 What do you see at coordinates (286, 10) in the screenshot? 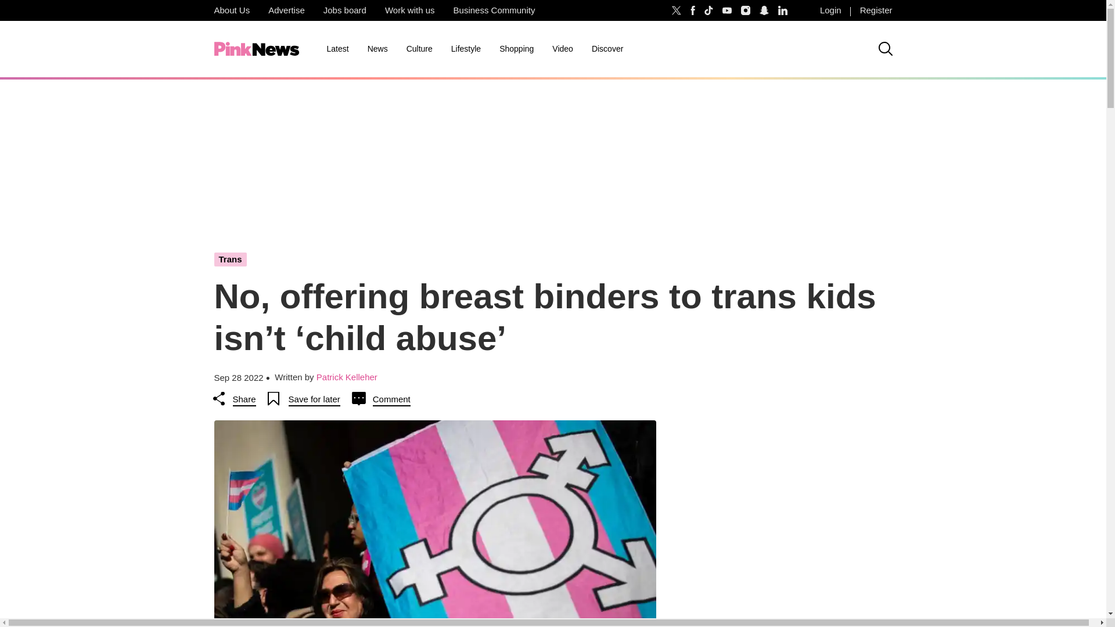
I see `Advertise` at bounding box center [286, 10].